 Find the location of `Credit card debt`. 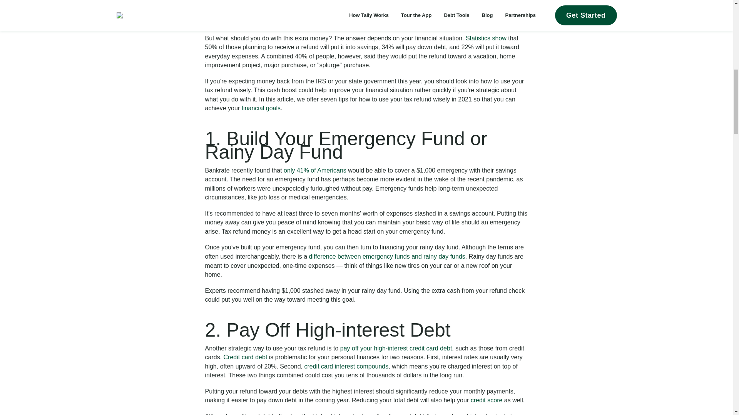

Credit card debt is located at coordinates (246, 357).